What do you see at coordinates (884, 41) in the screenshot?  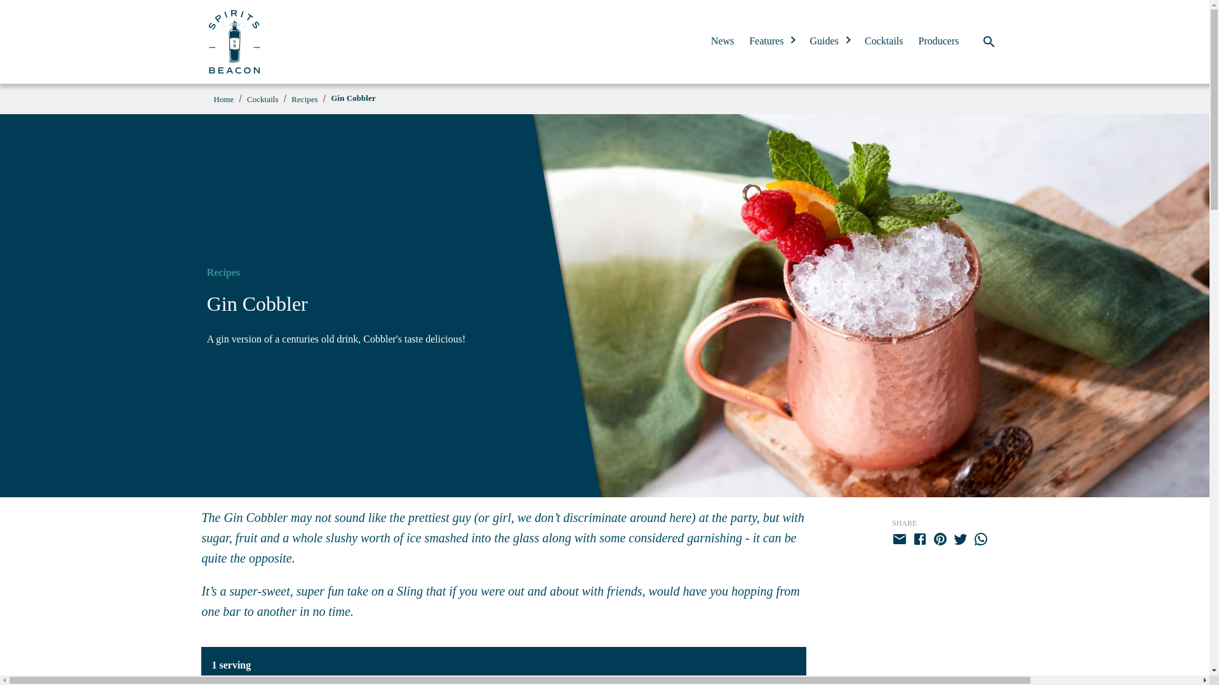 I see `Cocktails` at bounding box center [884, 41].